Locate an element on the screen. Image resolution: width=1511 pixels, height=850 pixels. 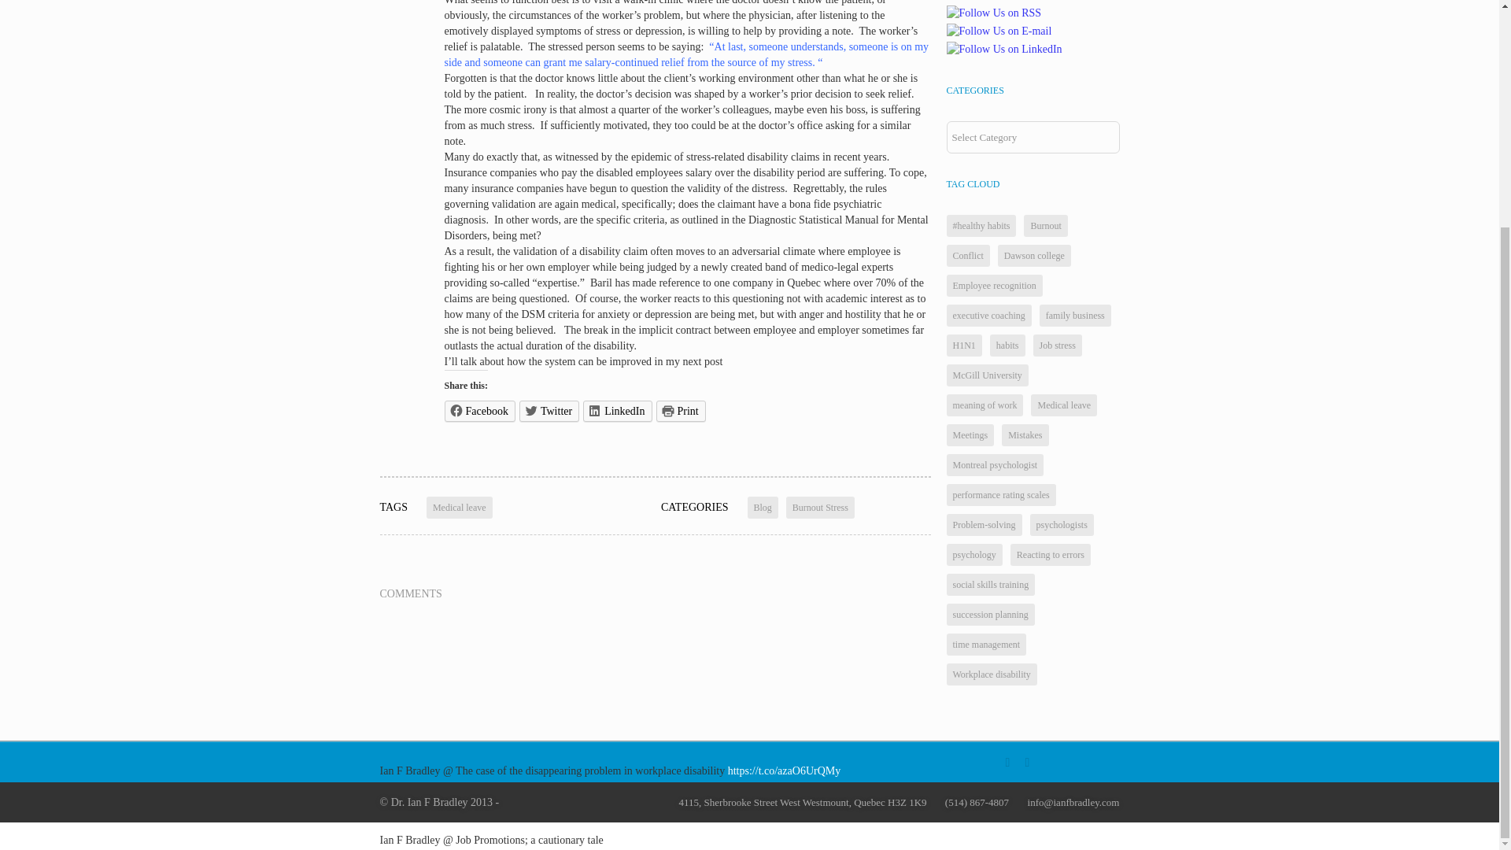
3 topics is located at coordinates (967, 256).